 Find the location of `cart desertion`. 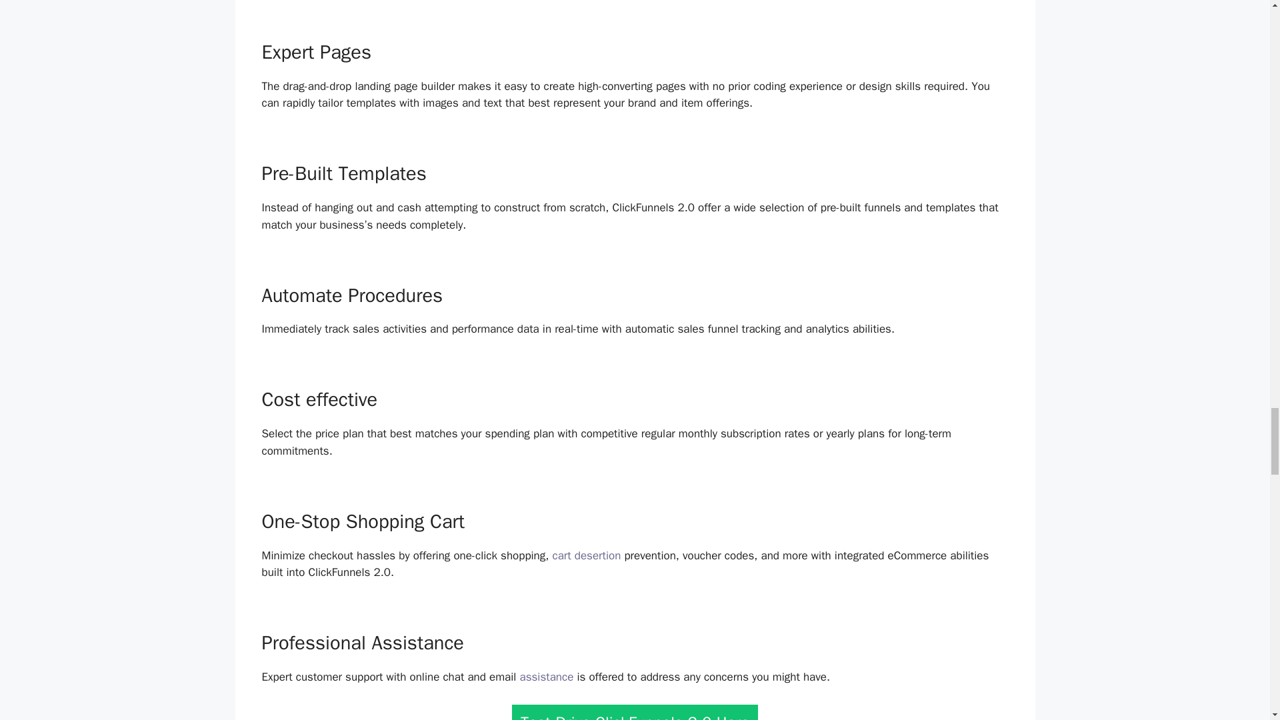

cart desertion is located at coordinates (586, 555).